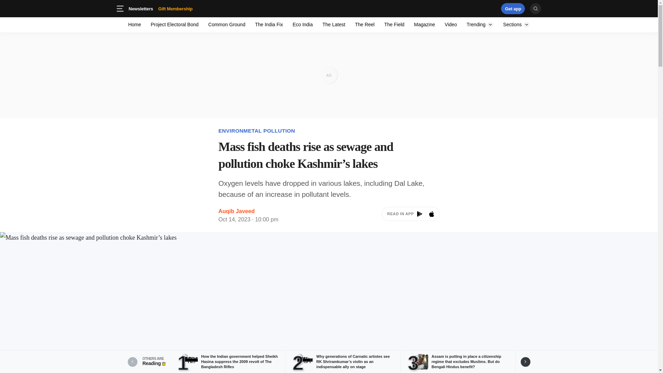 This screenshot has height=373, width=663. Describe the element at coordinates (227, 24) in the screenshot. I see `Magazine` at that location.